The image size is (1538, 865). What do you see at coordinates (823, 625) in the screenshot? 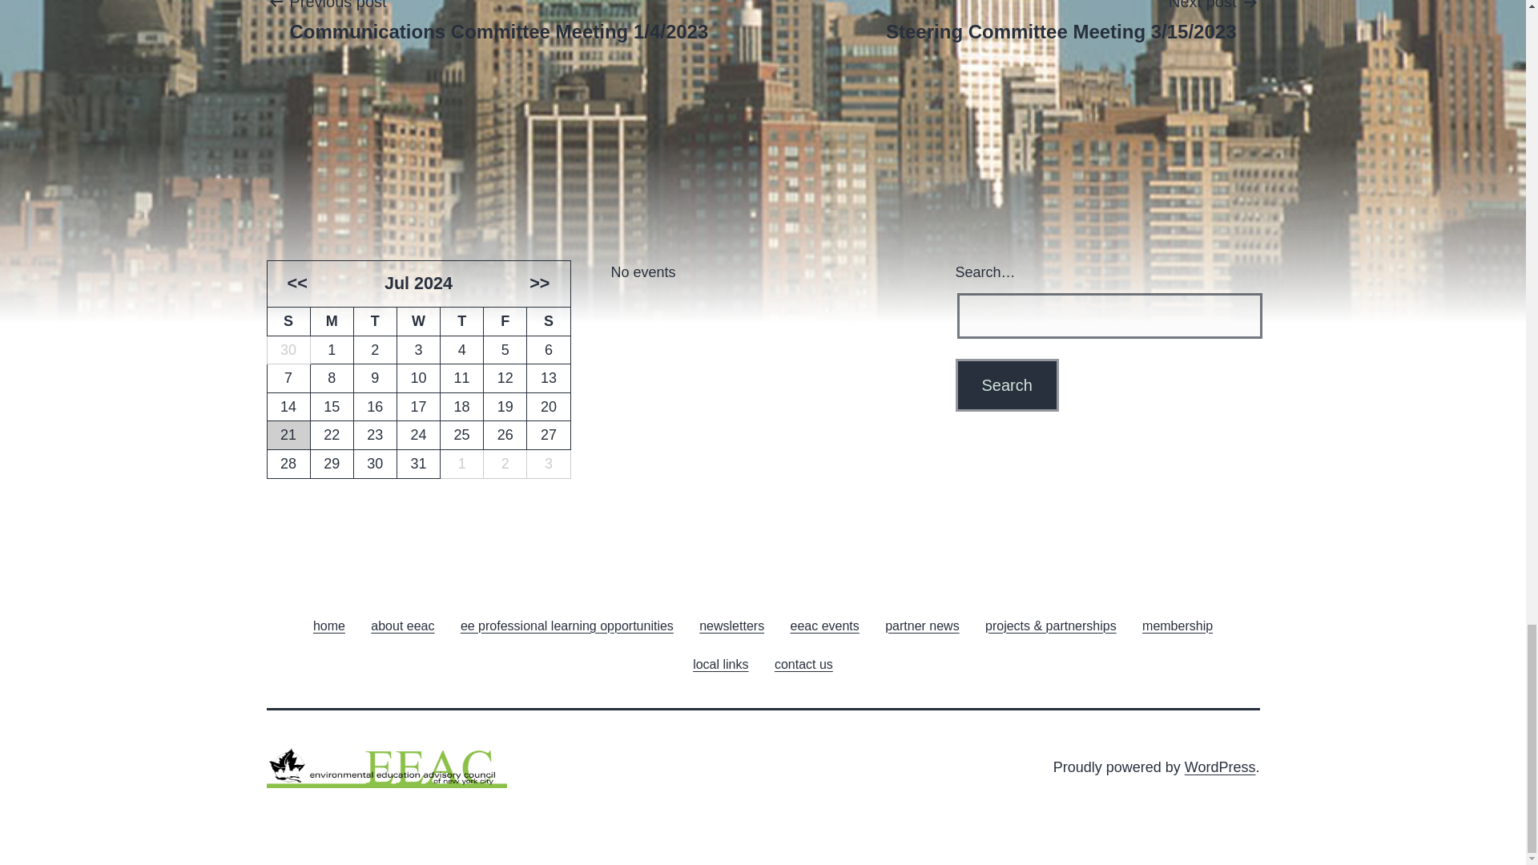
I see `eeac events` at bounding box center [823, 625].